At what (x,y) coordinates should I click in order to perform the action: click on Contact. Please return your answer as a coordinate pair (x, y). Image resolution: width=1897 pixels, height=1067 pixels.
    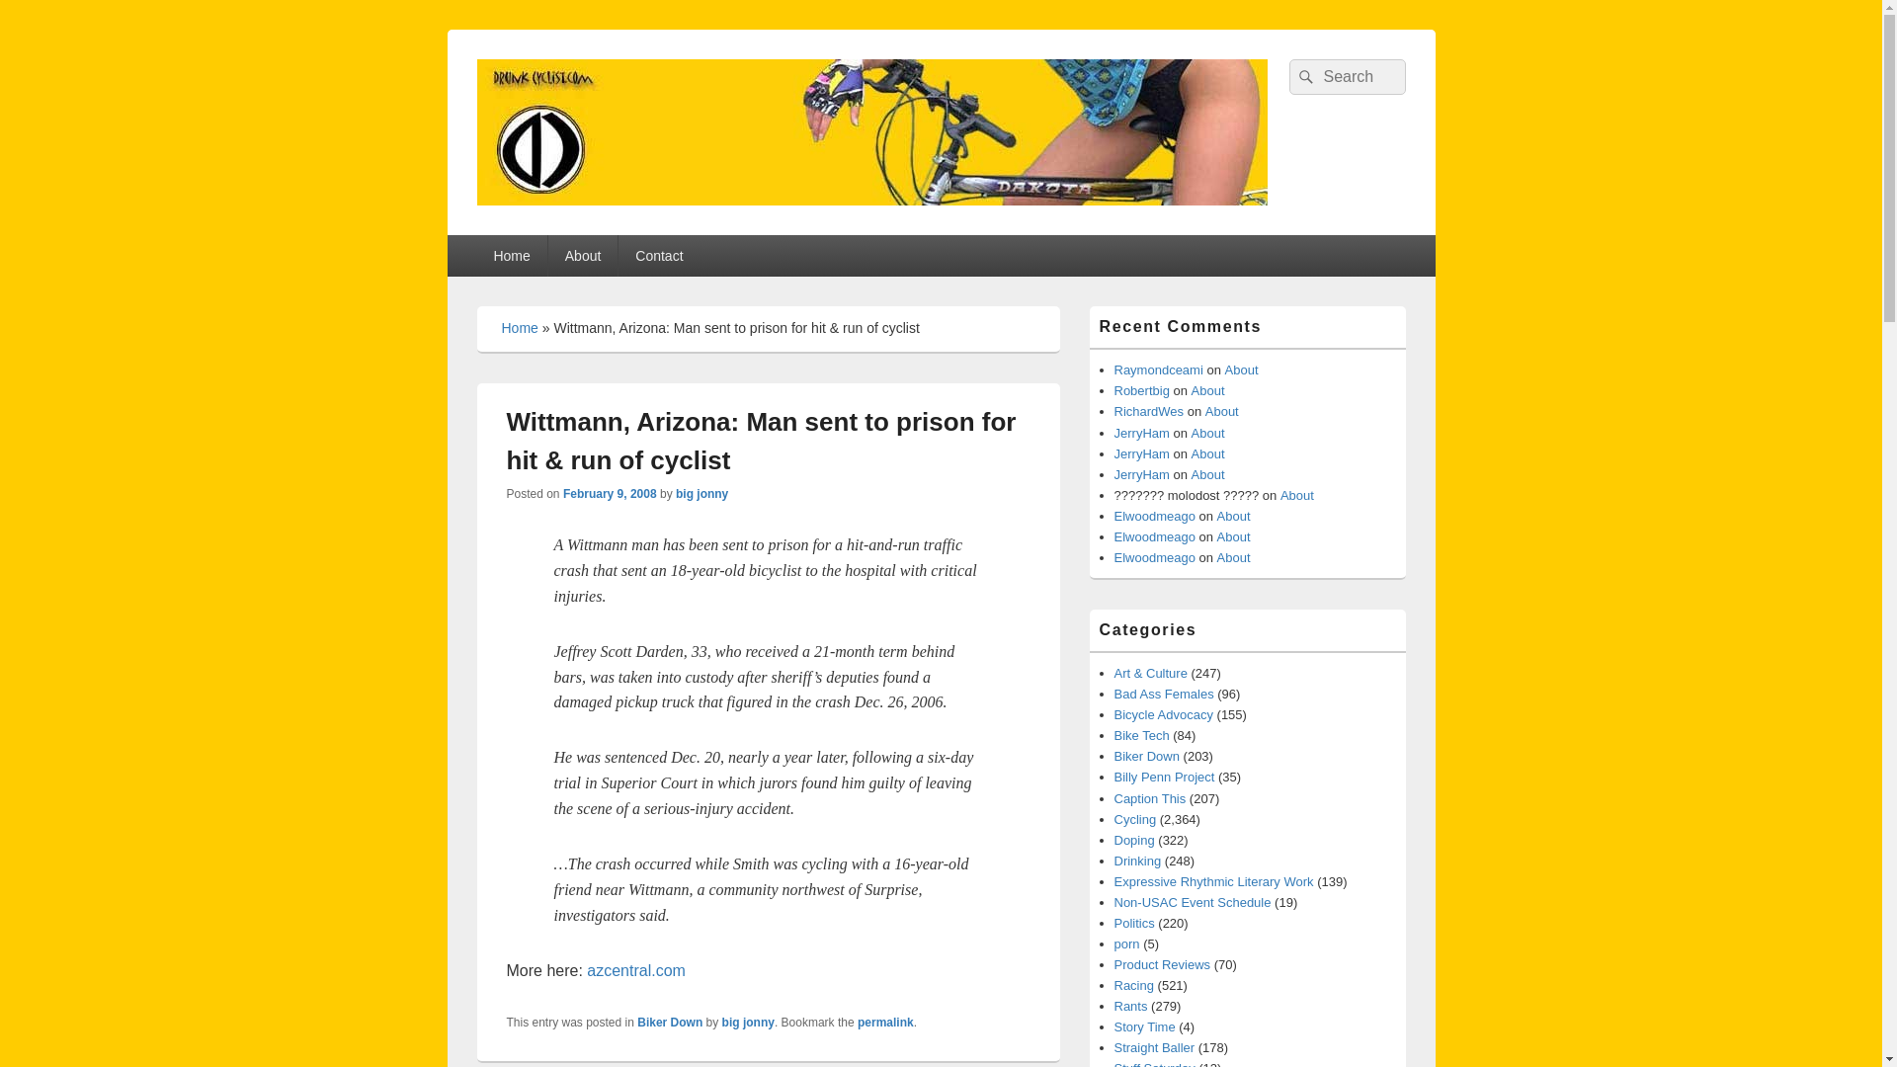
    Looking at the image, I should click on (658, 255).